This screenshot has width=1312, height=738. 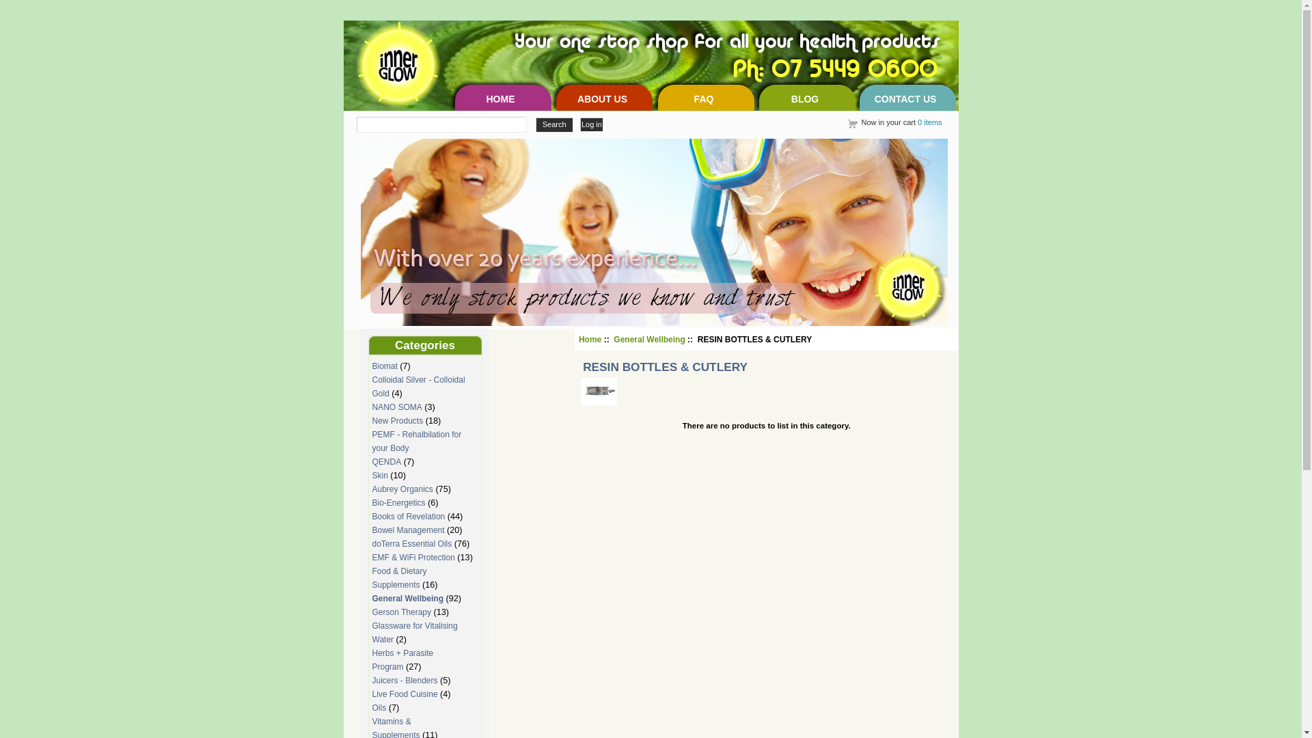 What do you see at coordinates (407, 599) in the screenshot?
I see `General Wellbeing` at bounding box center [407, 599].